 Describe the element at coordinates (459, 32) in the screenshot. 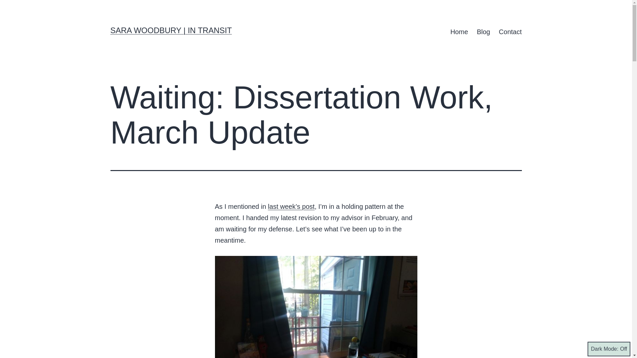

I see `Home` at that location.